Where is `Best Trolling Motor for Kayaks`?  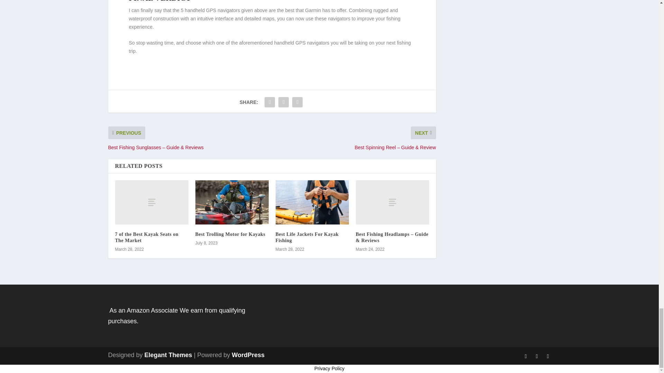
Best Trolling Motor for Kayaks is located at coordinates (232, 202).